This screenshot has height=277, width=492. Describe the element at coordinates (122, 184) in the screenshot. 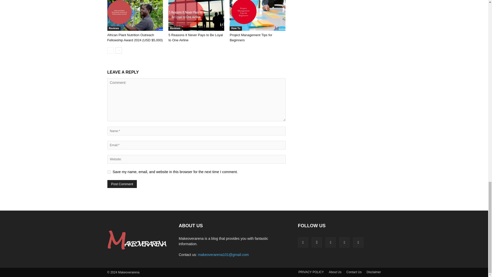

I see `Post Comment` at that location.